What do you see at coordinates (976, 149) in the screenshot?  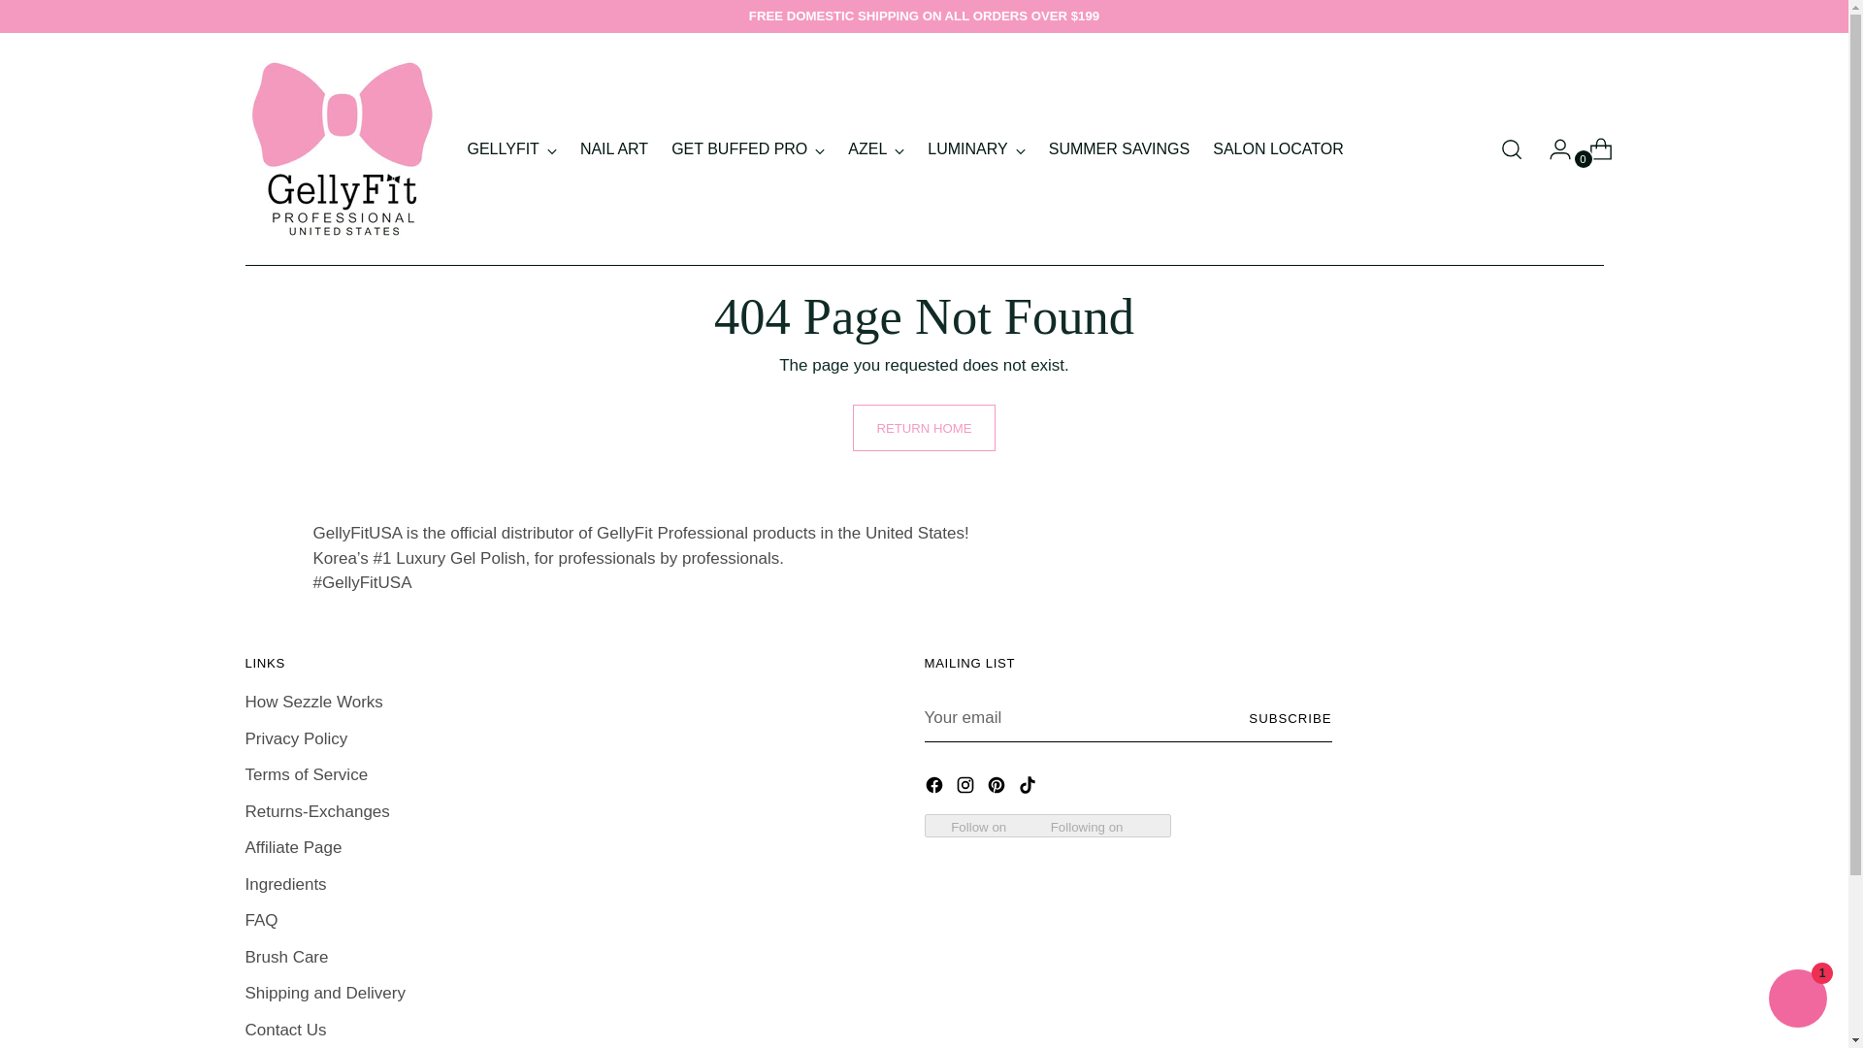 I see `LUMINARY` at bounding box center [976, 149].